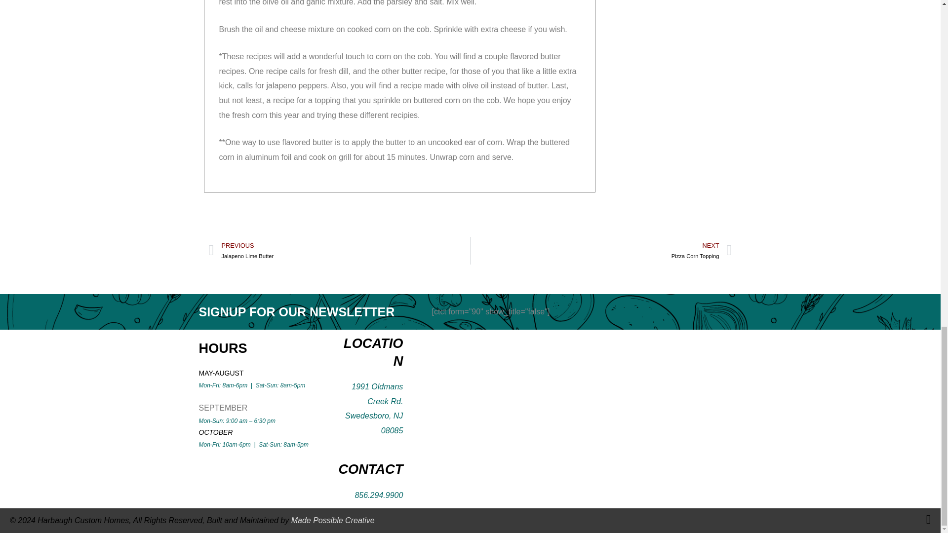 This screenshot has height=533, width=948. Describe the element at coordinates (333, 520) in the screenshot. I see `Made Possible Creative` at that location.